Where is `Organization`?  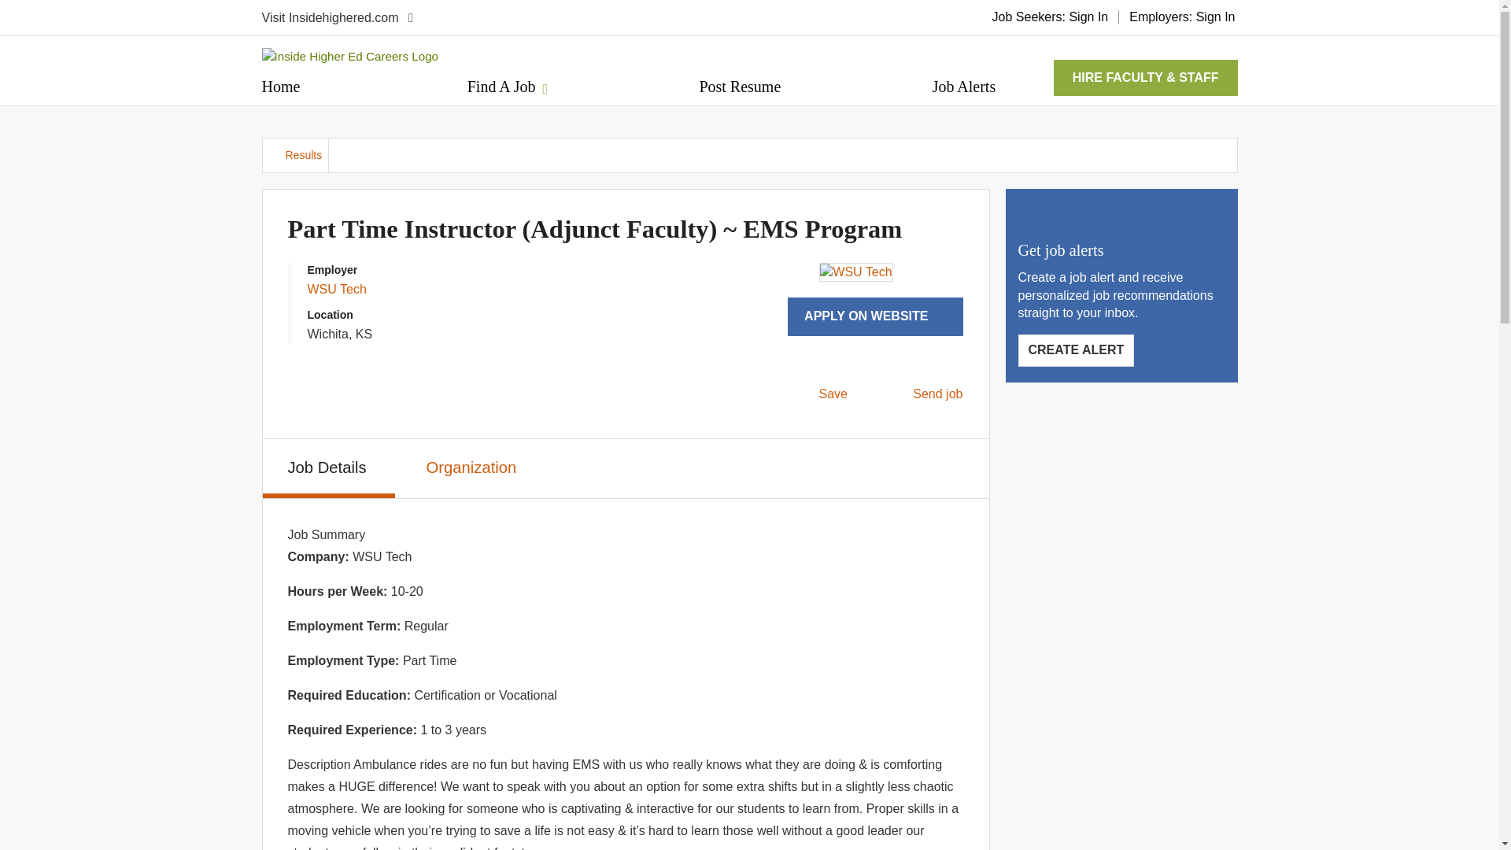 Organization is located at coordinates (474, 466).